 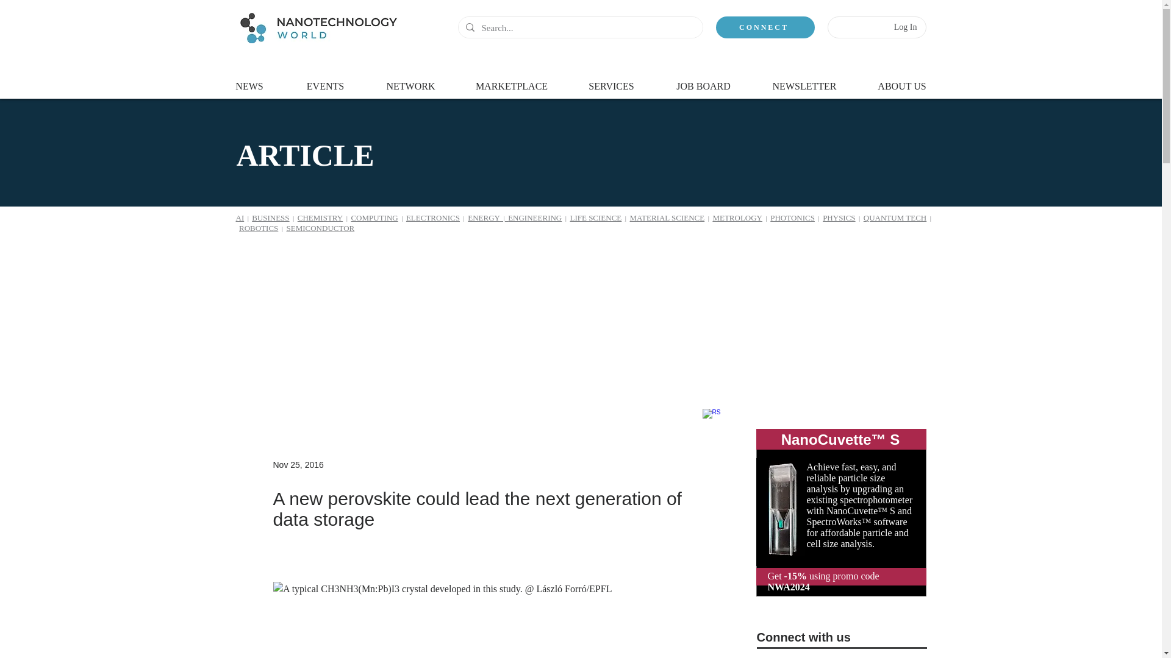 I want to click on EVENTS, so click(x=326, y=80).